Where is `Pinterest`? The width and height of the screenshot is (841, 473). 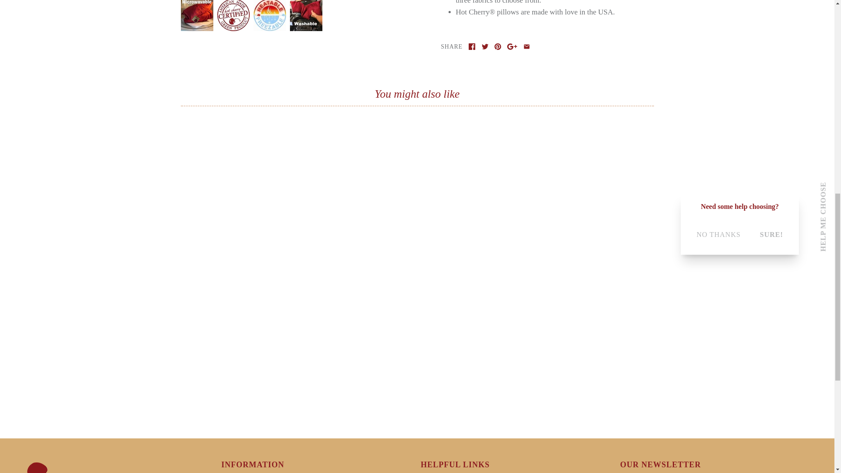 Pinterest is located at coordinates (498, 46).